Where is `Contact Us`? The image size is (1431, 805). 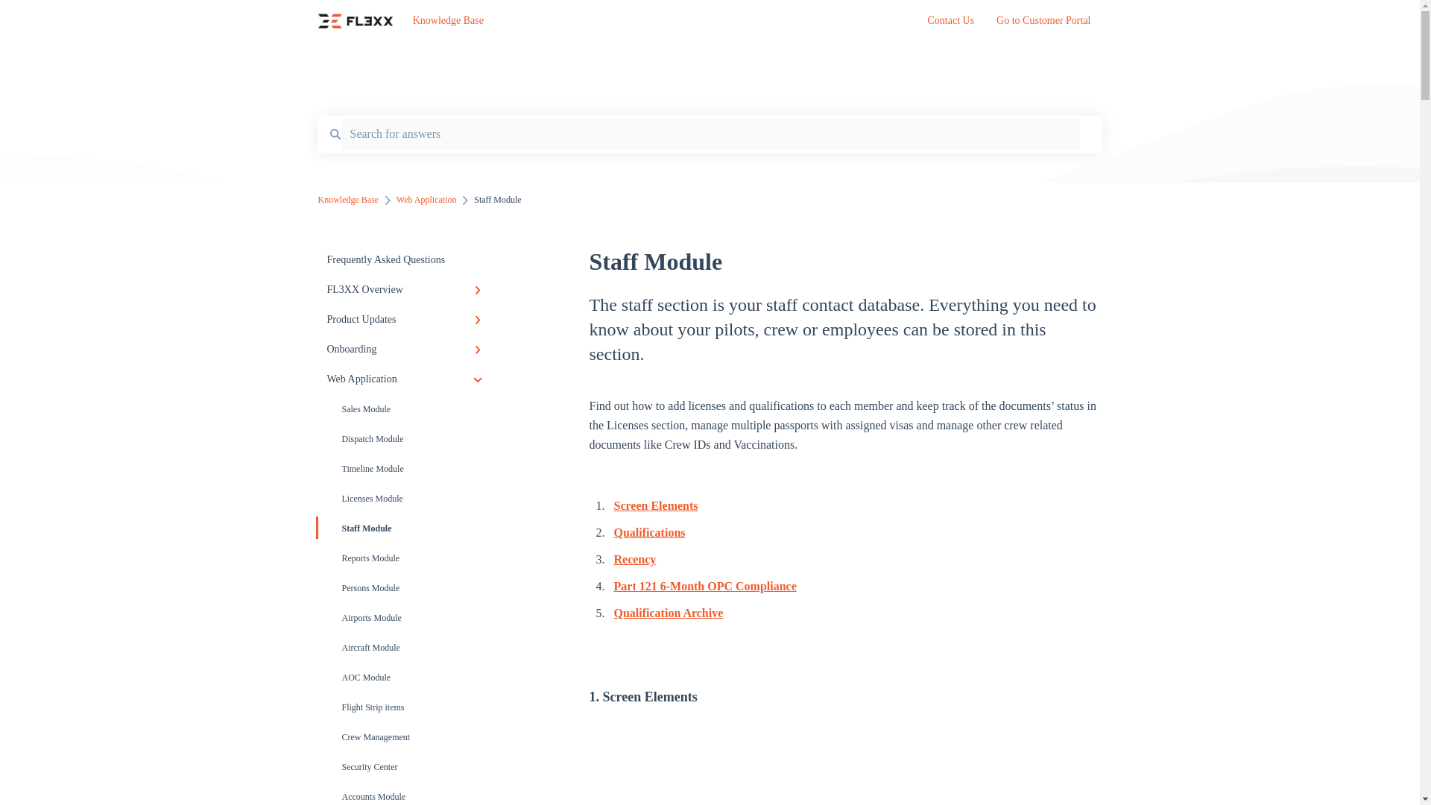 Contact Us is located at coordinates (951, 25).